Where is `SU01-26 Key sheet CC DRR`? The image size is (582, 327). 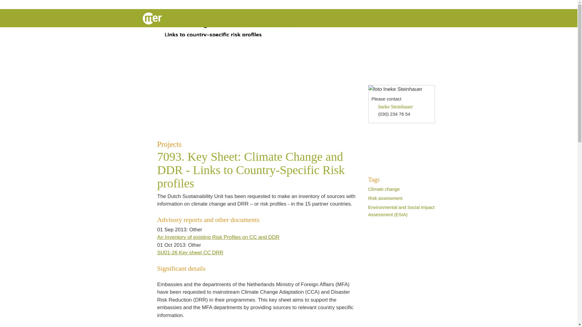 SU01-26 Key sheet CC DRR is located at coordinates (194, 253).